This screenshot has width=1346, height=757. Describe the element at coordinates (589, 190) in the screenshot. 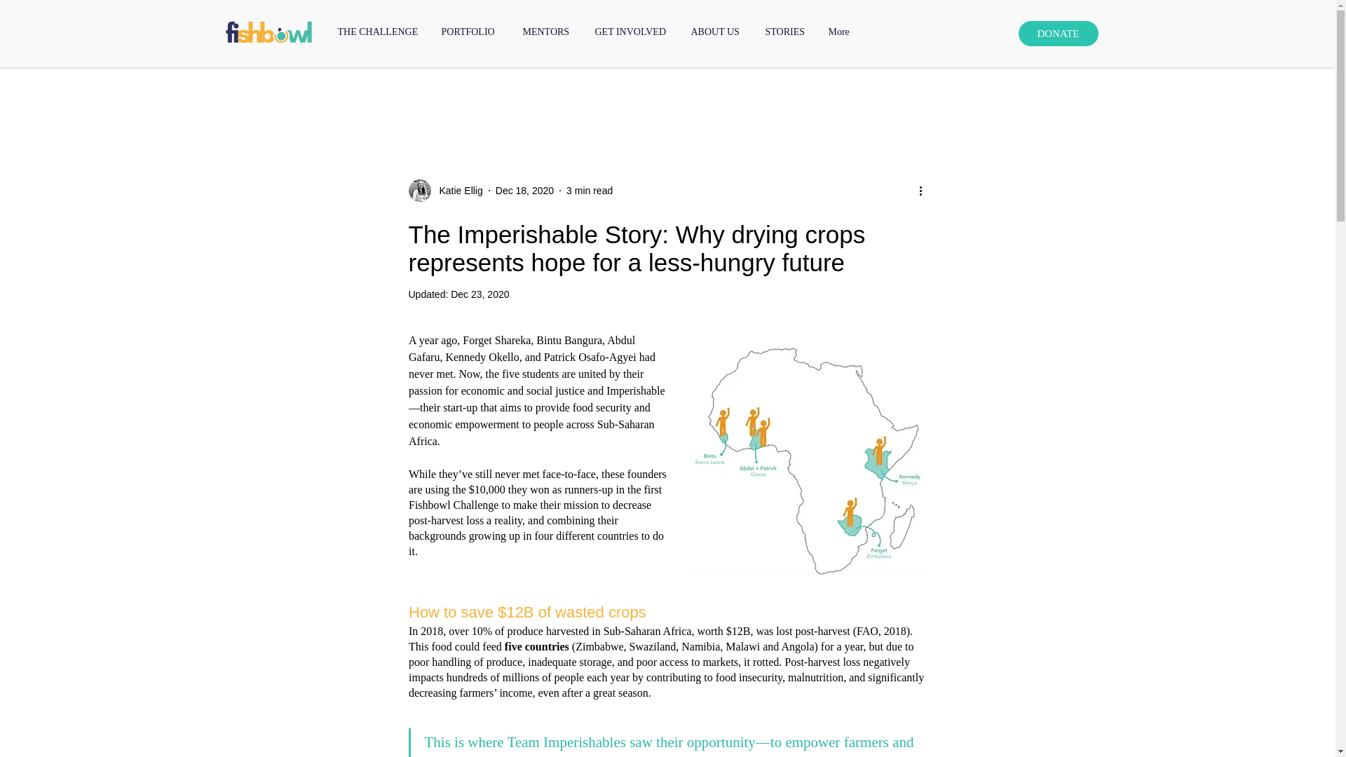

I see `3 min read` at that location.